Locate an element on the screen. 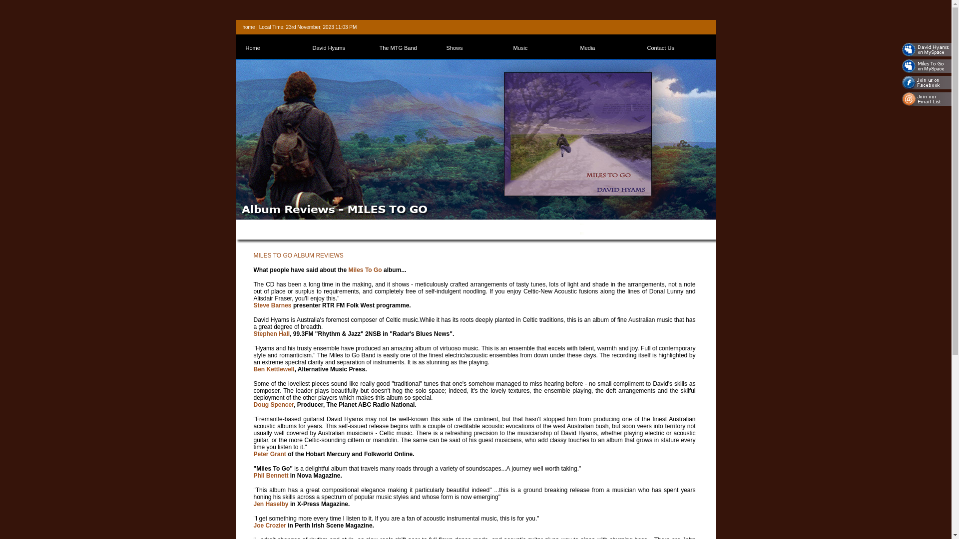 Image resolution: width=959 pixels, height=539 pixels. Contact Us is located at coordinates (677, 48).